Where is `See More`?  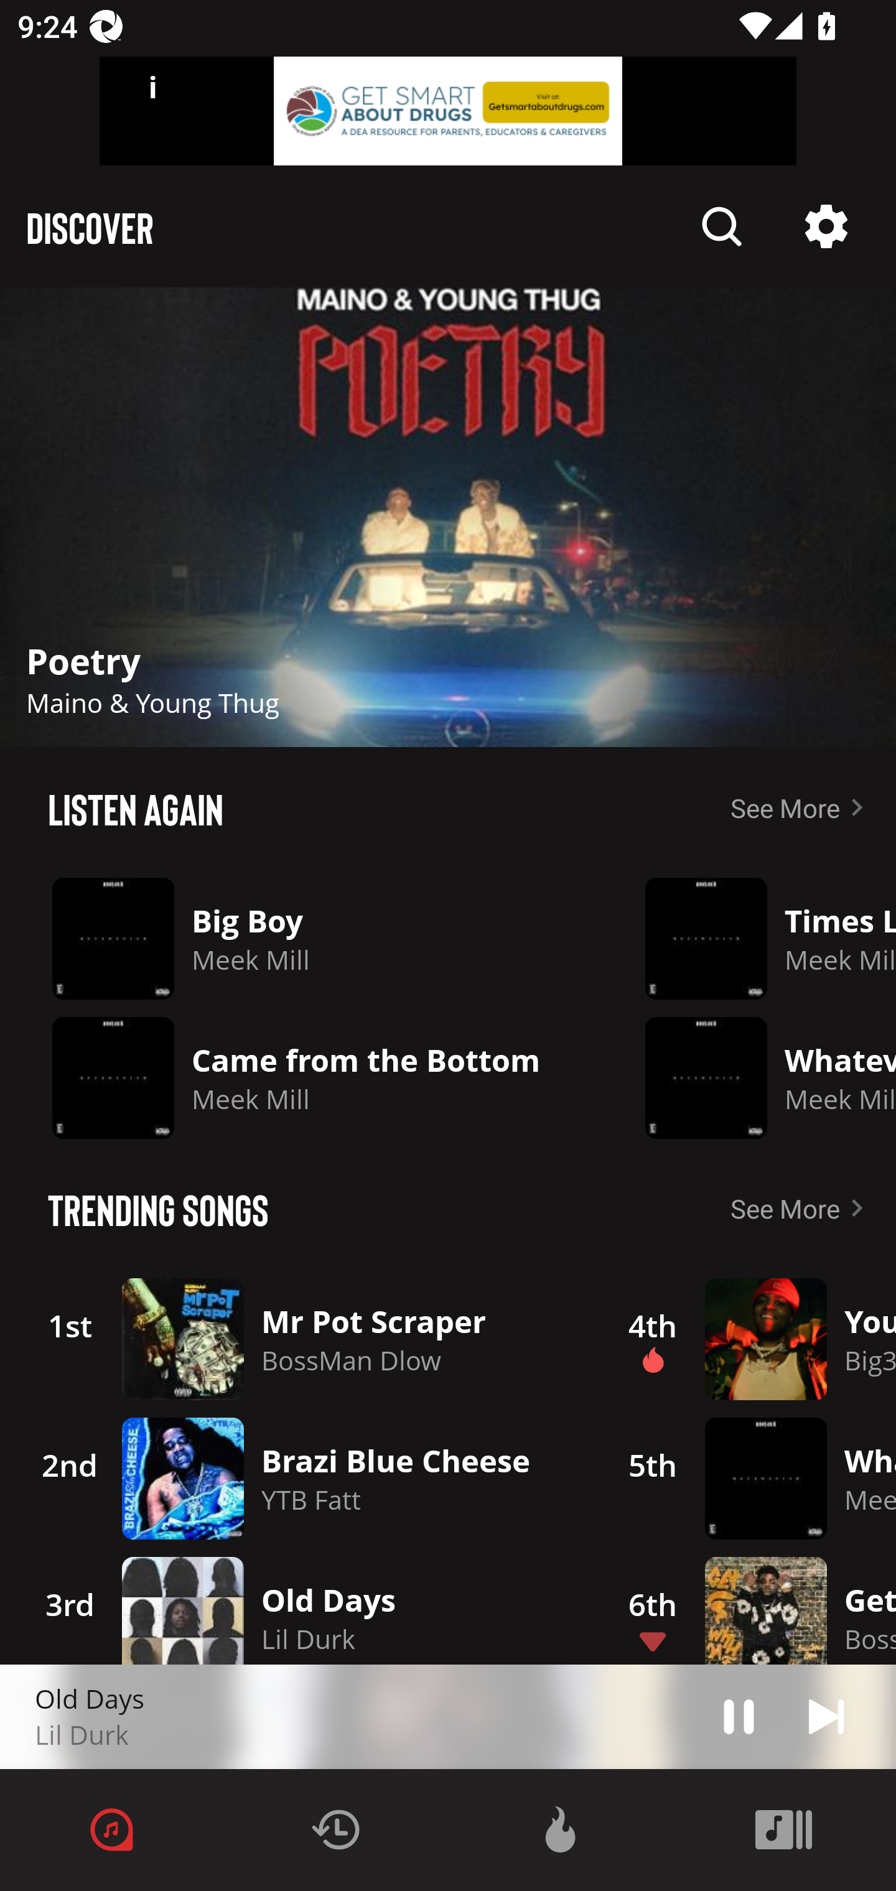 See More is located at coordinates (801, 1208).